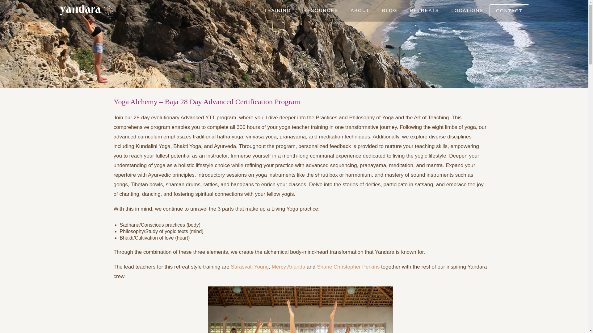 This screenshot has width=593, height=333. What do you see at coordinates (321, 10) in the screenshot?
I see `RESOURCES` at bounding box center [321, 10].